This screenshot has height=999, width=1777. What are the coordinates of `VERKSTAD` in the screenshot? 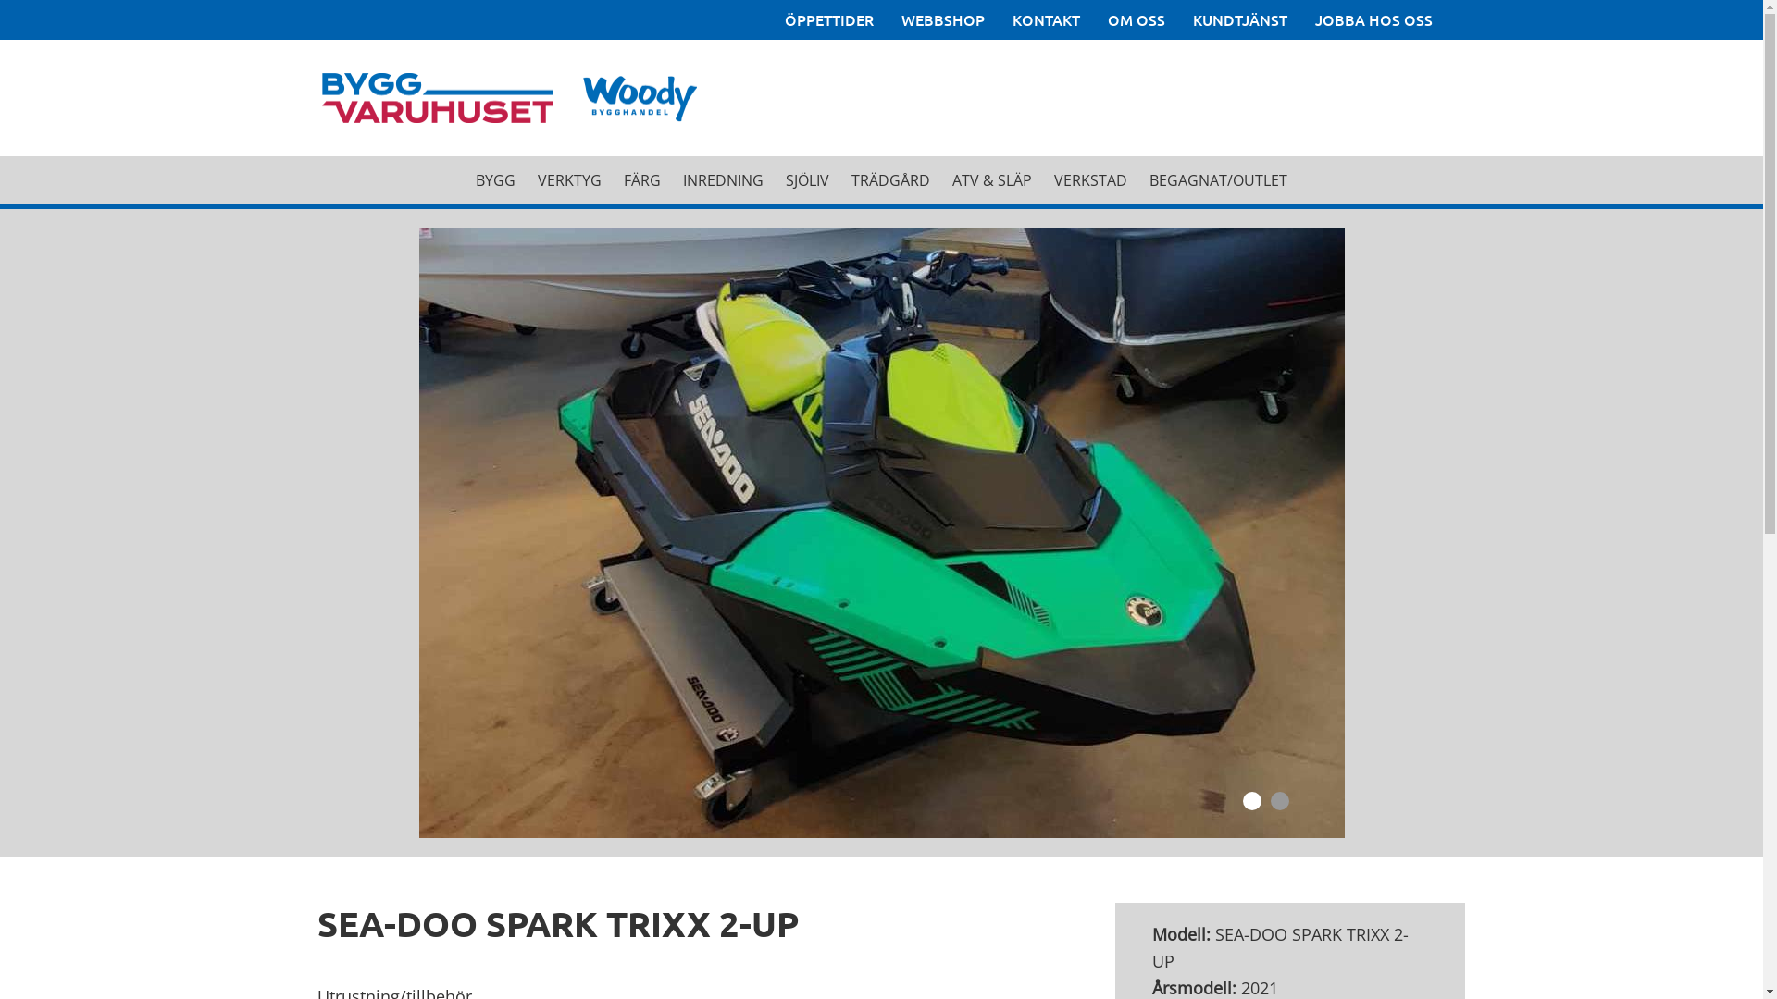 It's located at (1090, 180).